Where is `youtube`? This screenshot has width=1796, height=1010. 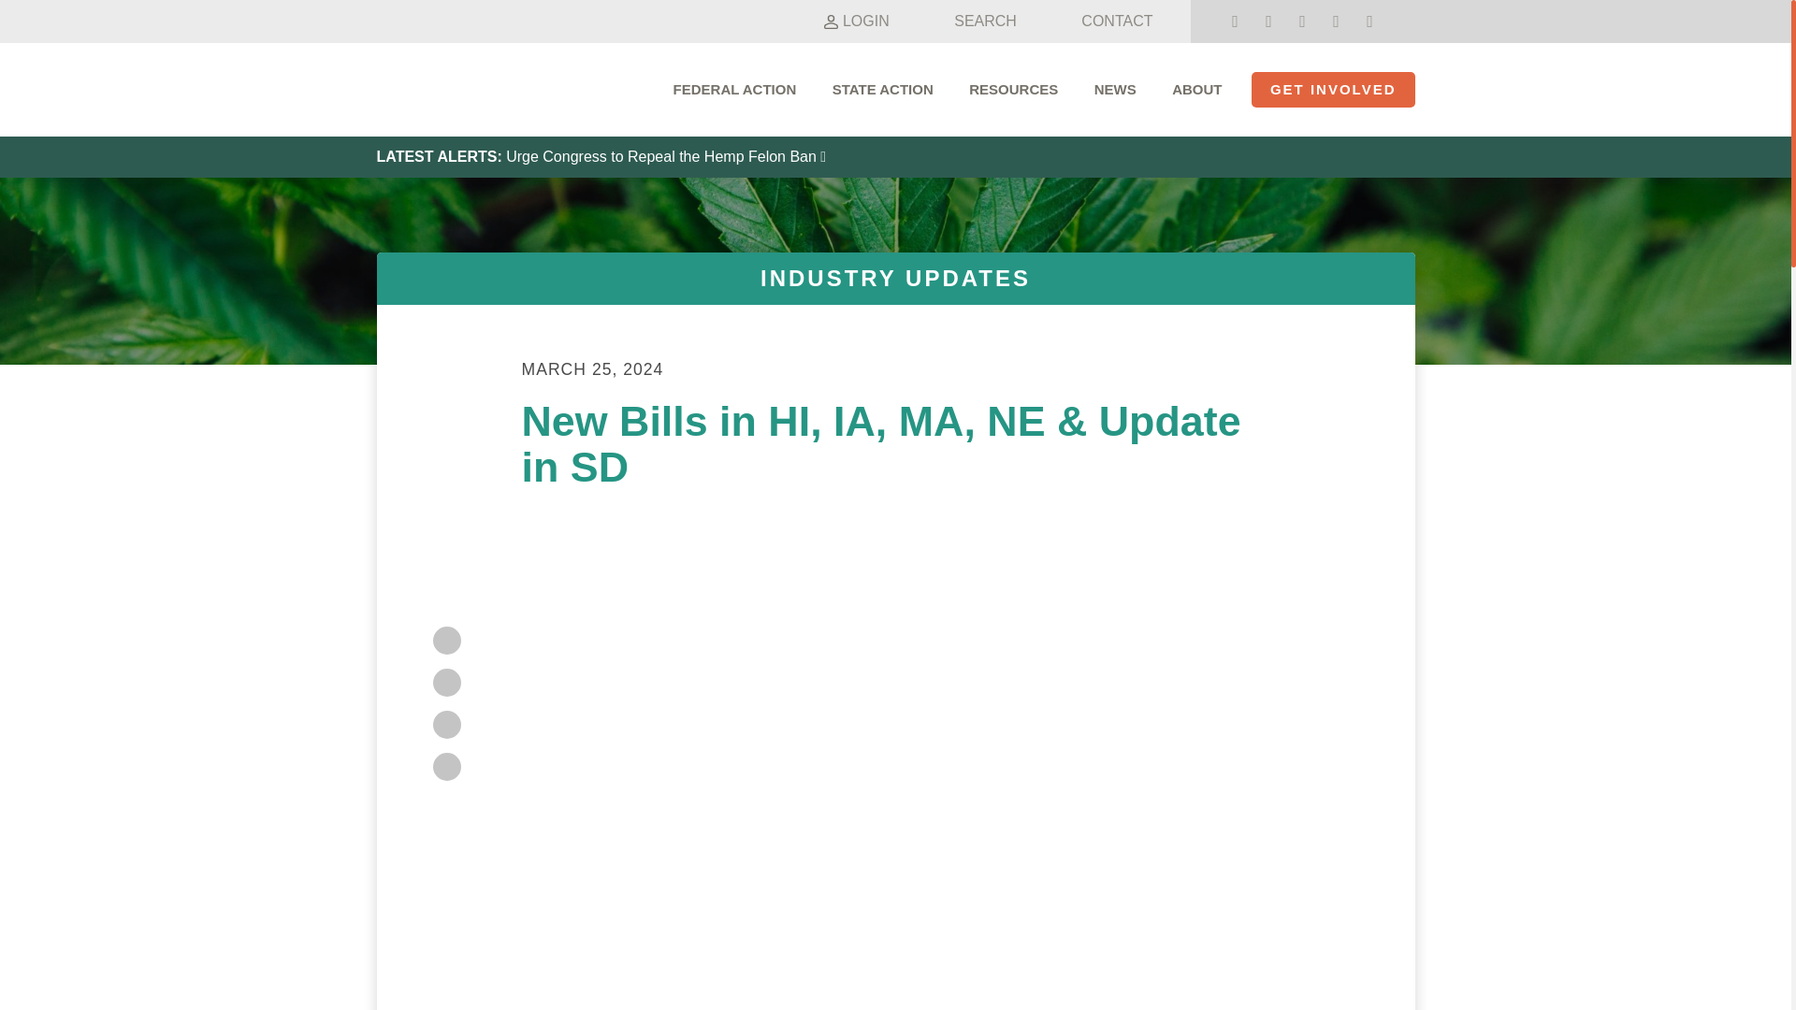 youtube is located at coordinates (1369, 21).